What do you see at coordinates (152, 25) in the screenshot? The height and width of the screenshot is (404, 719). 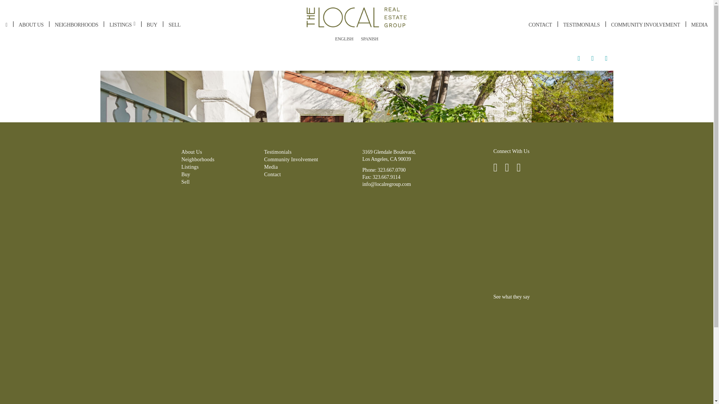 I see `BUY` at bounding box center [152, 25].